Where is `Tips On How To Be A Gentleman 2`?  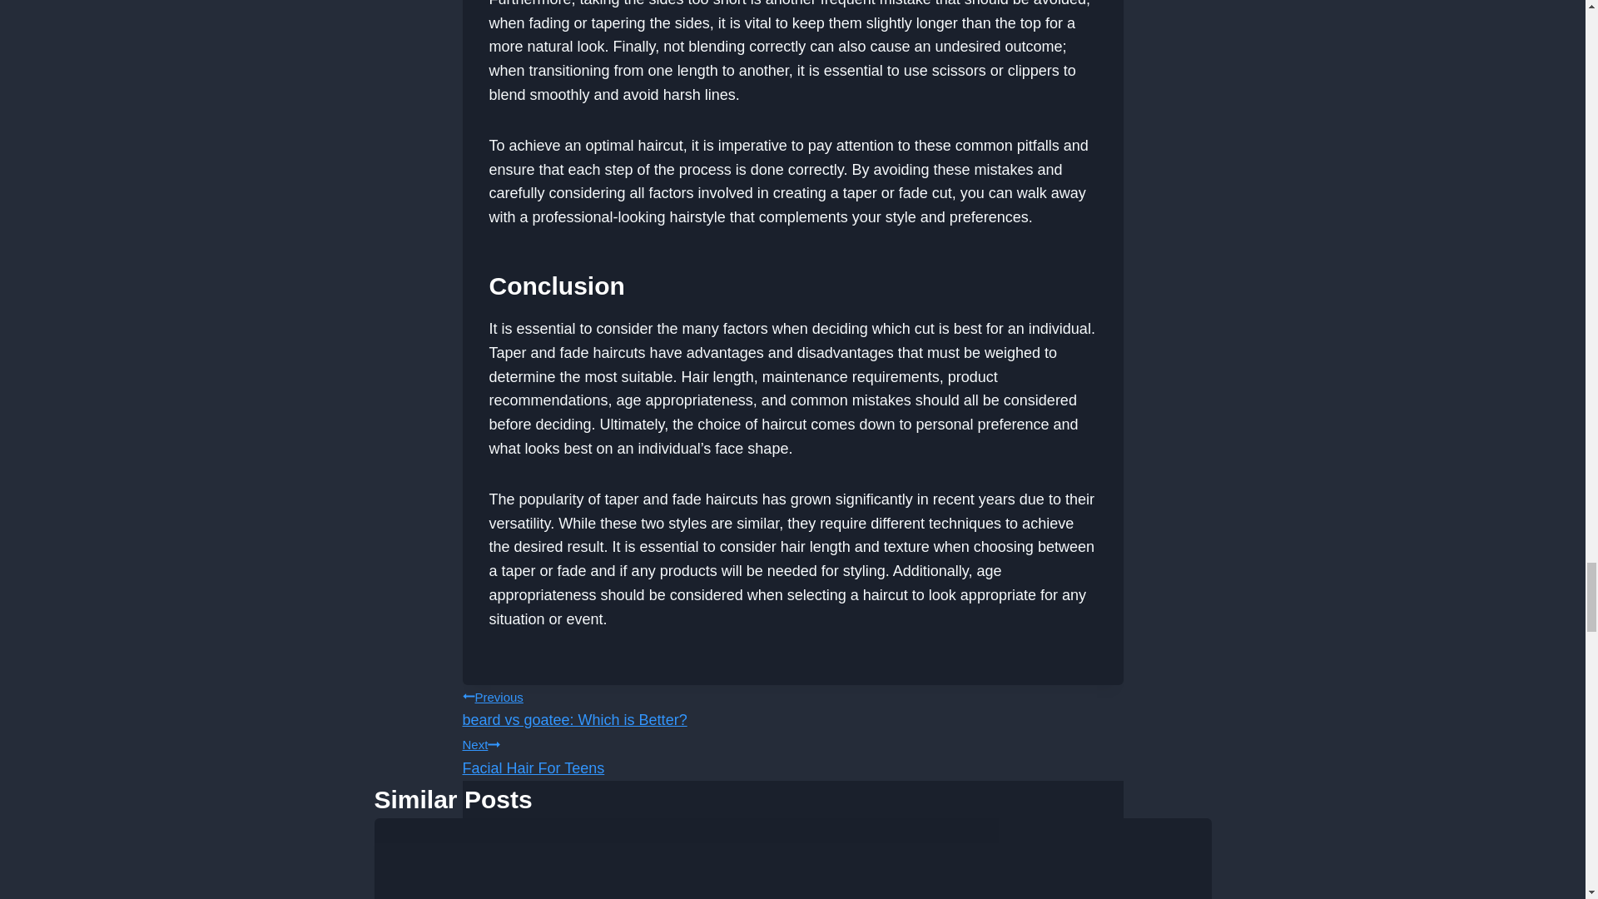
Tips On How To Be A Gentleman 2 is located at coordinates (792, 706).